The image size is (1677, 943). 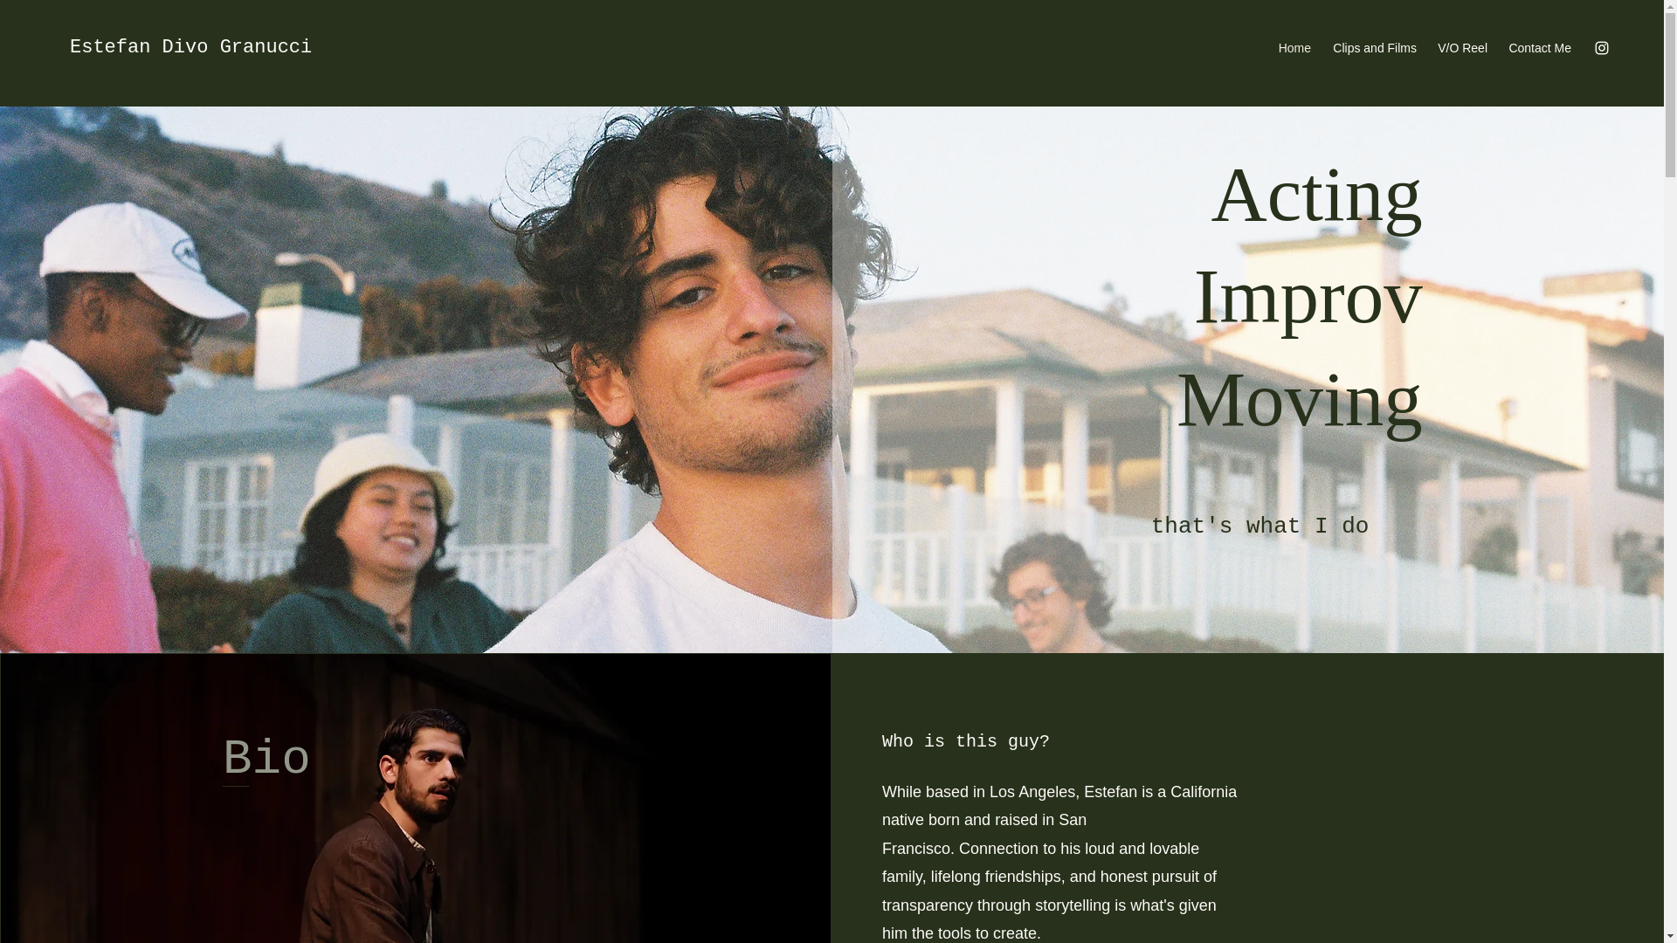 I want to click on Home, so click(x=1294, y=47).